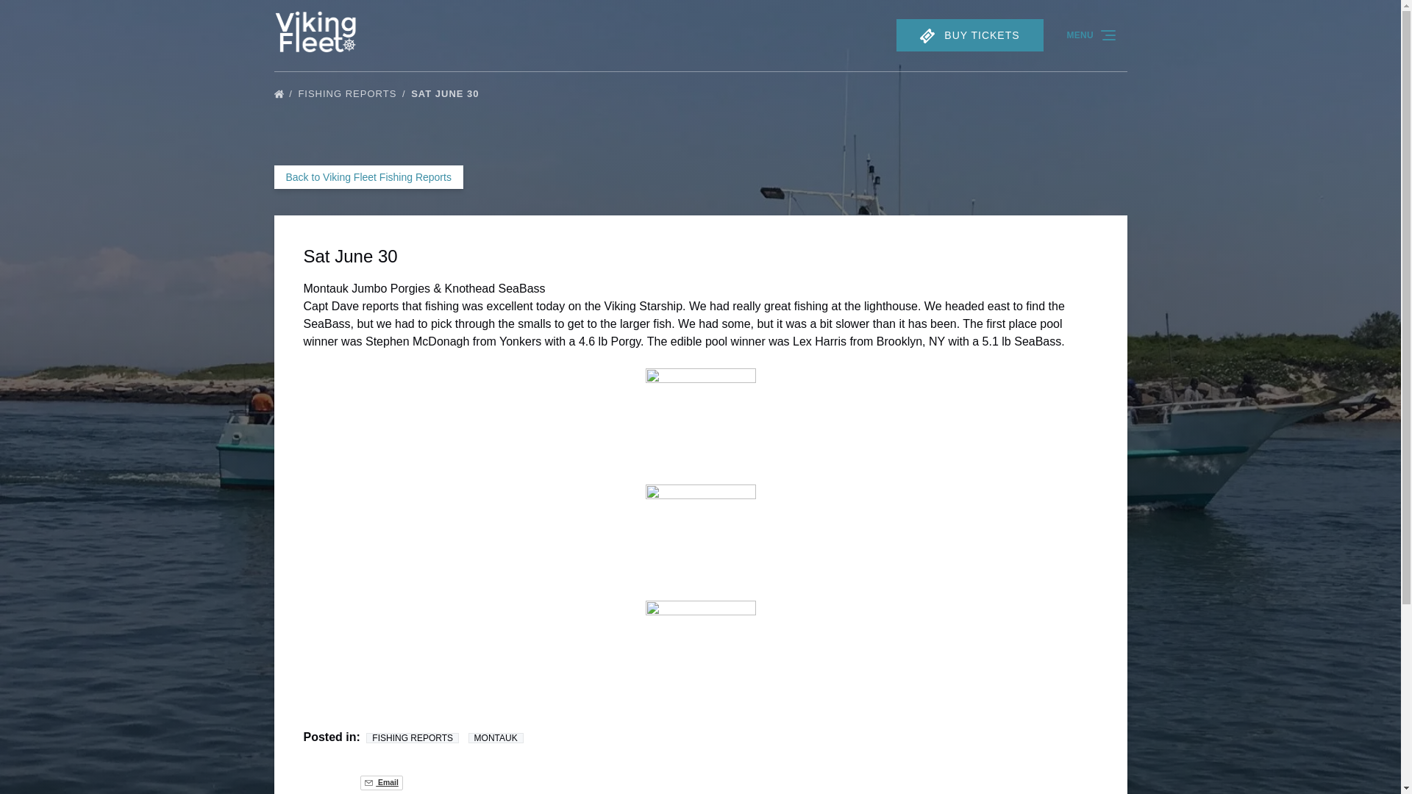  I want to click on Skip to footer, so click(41, 15).